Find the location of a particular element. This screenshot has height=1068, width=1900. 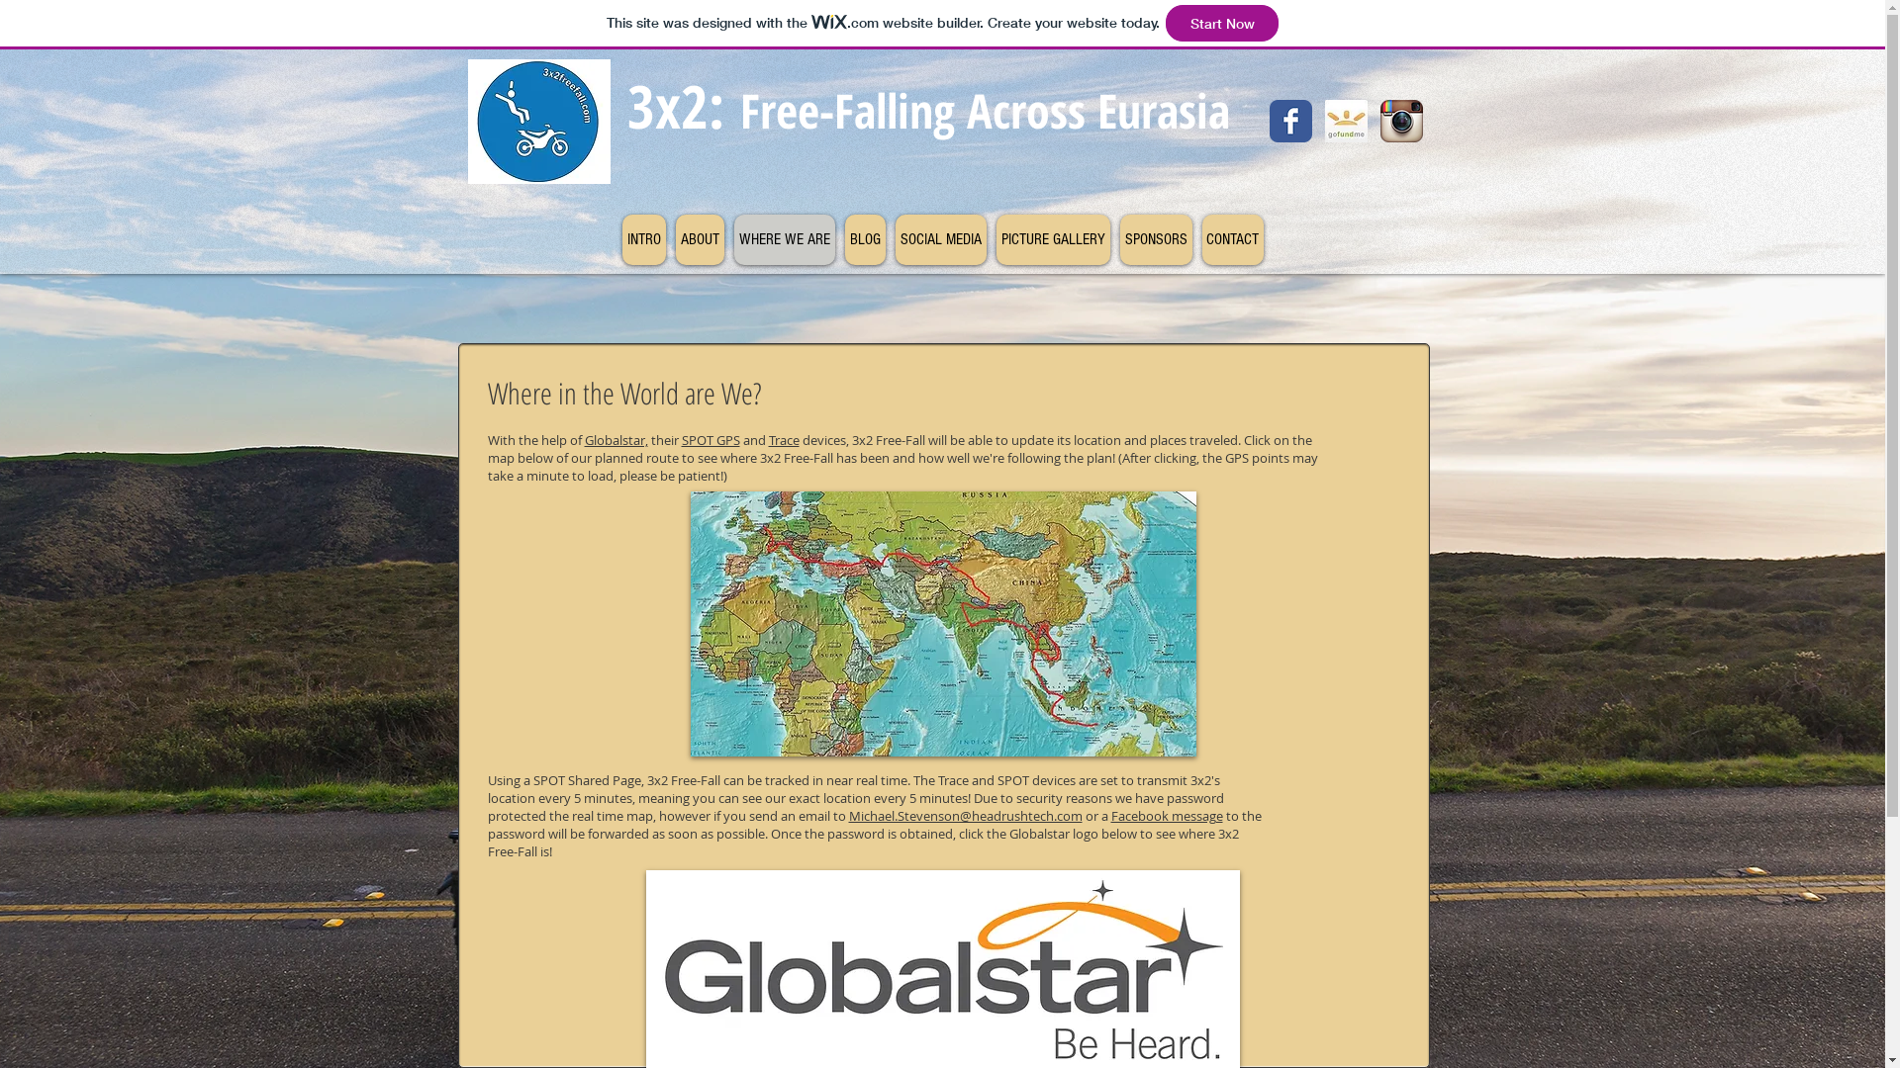

Trace is located at coordinates (784, 440).